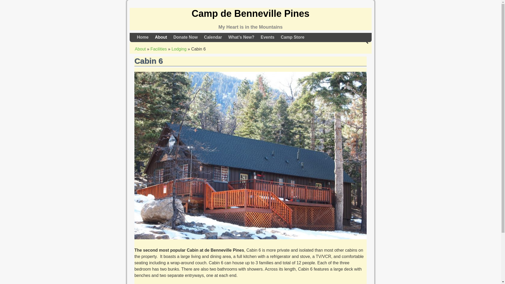 The image size is (505, 284). I want to click on Calendar, so click(213, 37).